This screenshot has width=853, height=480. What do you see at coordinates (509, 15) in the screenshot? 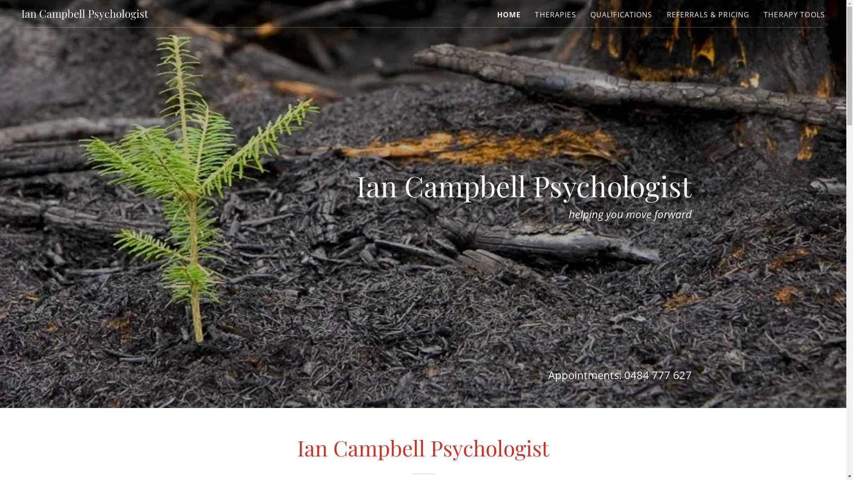
I see `HOME` at bounding box center [509, 15].